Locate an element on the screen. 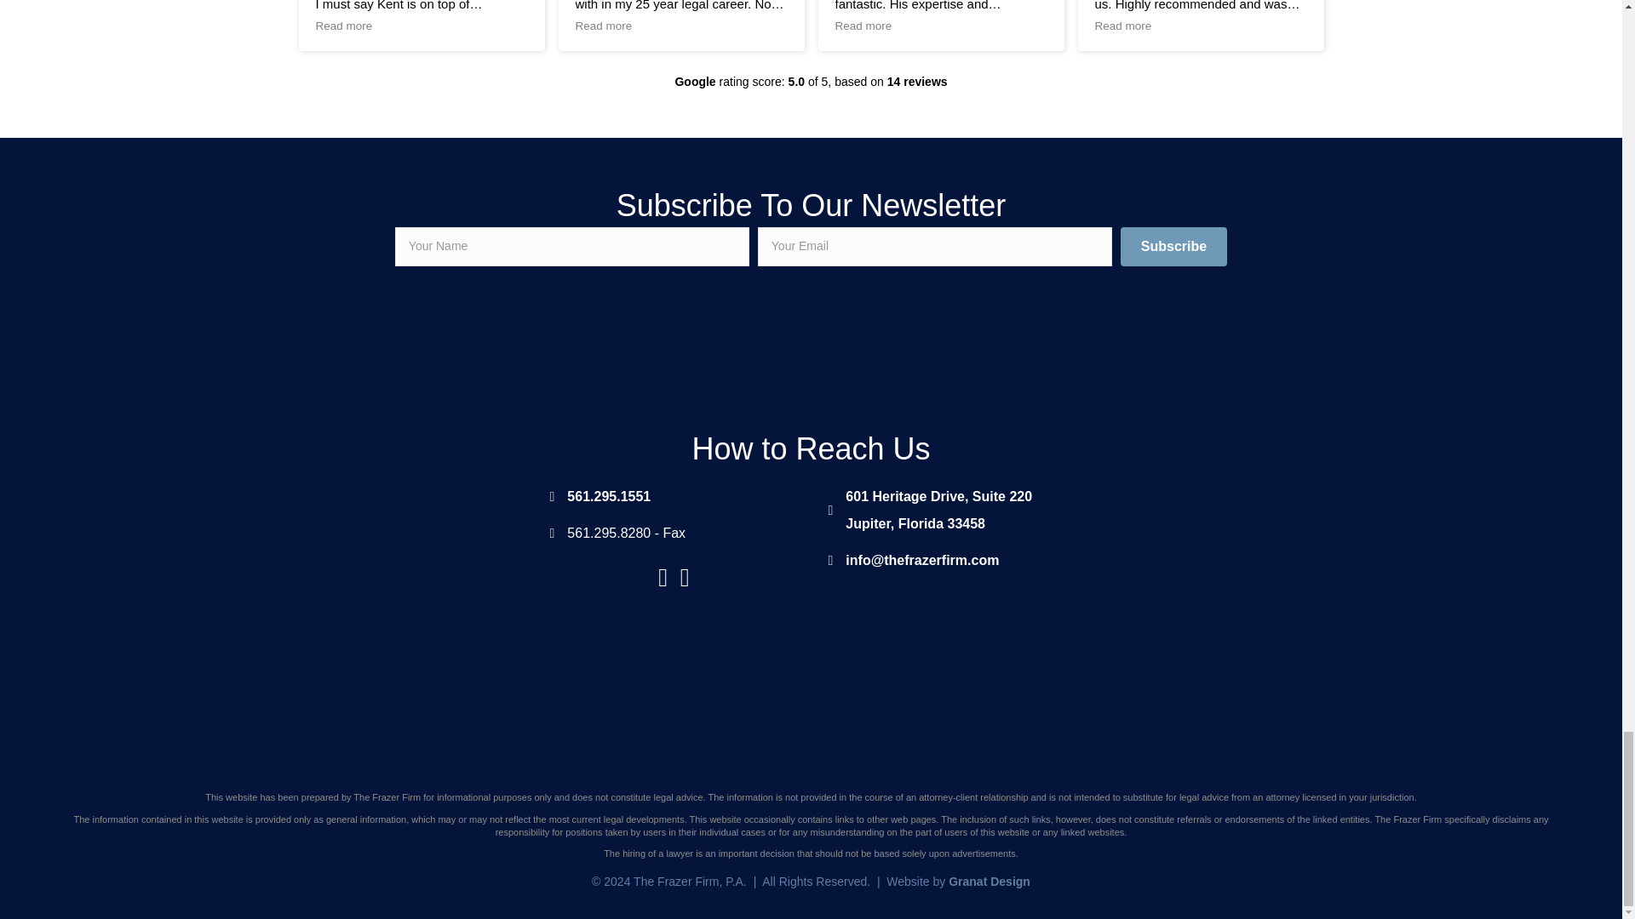  Blue-box-full-badge-F is located at coordinates (439, 335).